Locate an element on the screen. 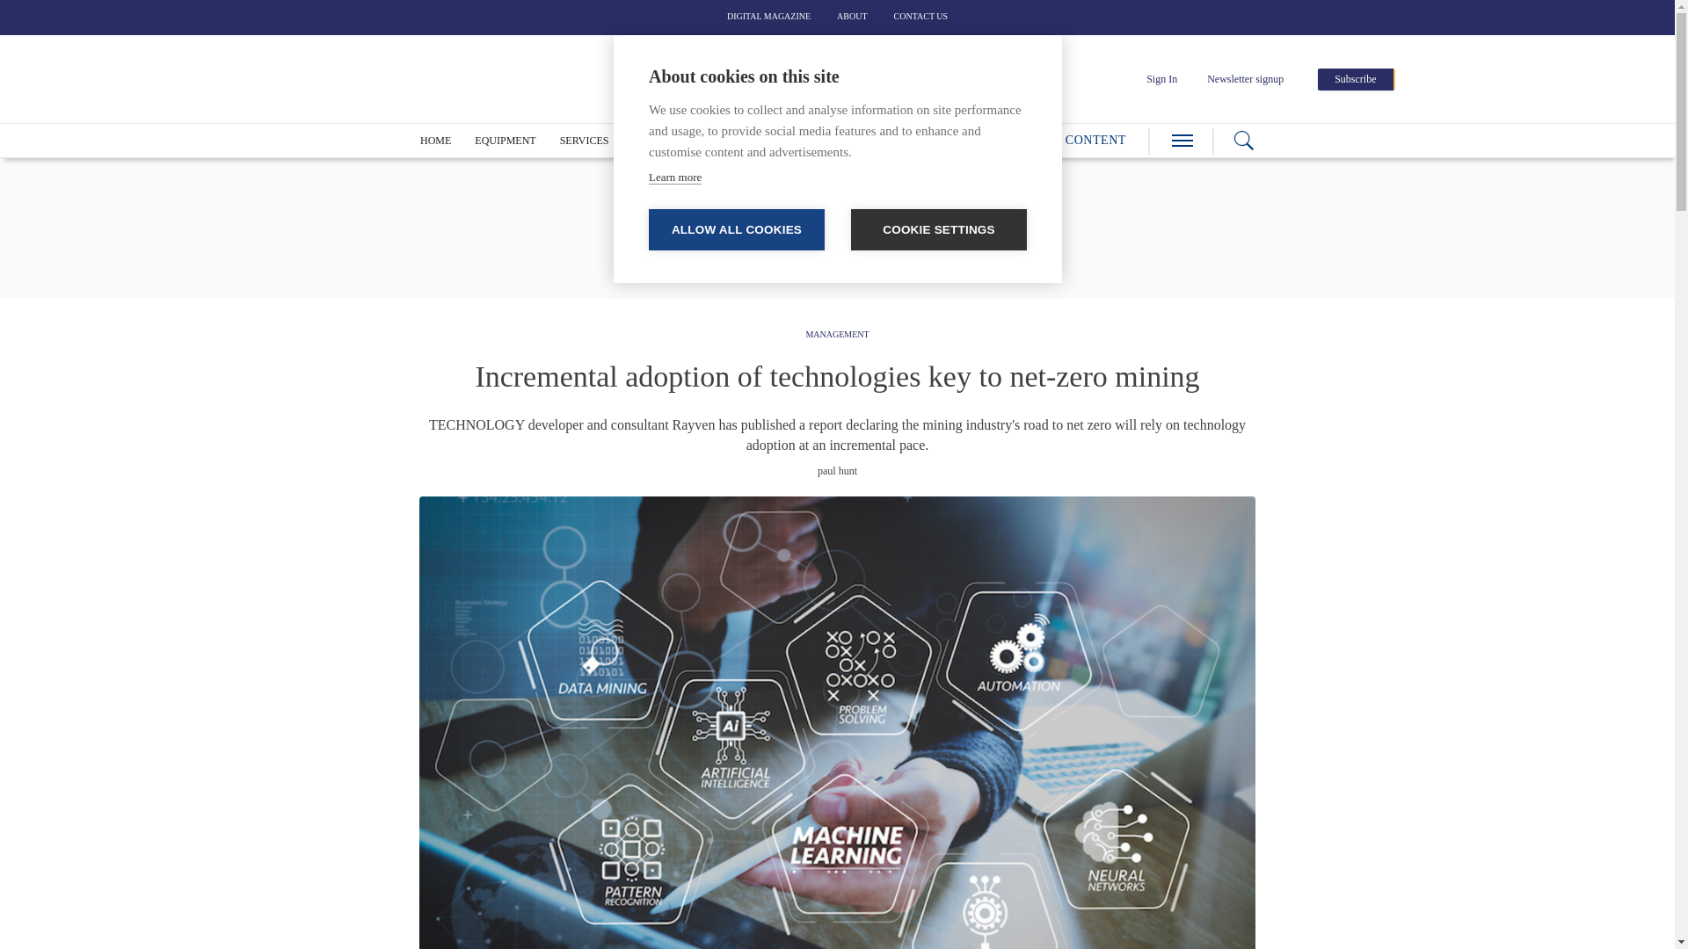 The image size is (1688, 949). CONTACT US is located at coordinates (921, 16).